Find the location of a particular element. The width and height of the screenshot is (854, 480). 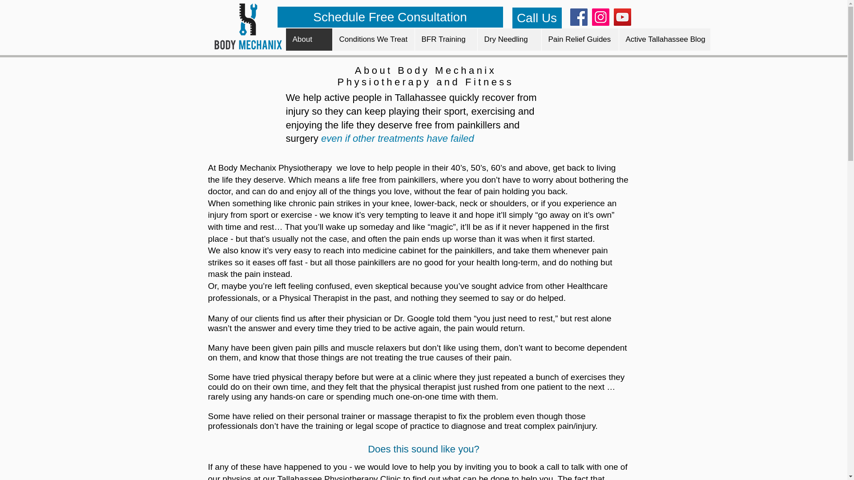

Pain Relief Guides is located at coordinates (579, 39).